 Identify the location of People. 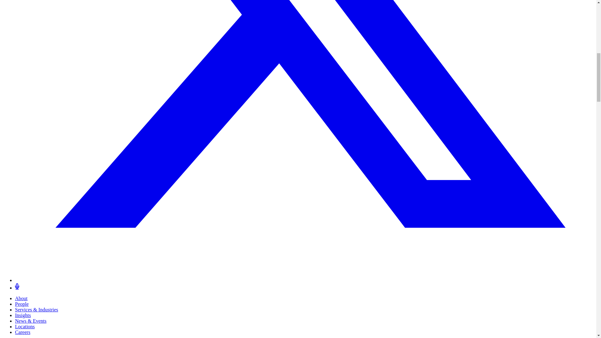
(22, 304).